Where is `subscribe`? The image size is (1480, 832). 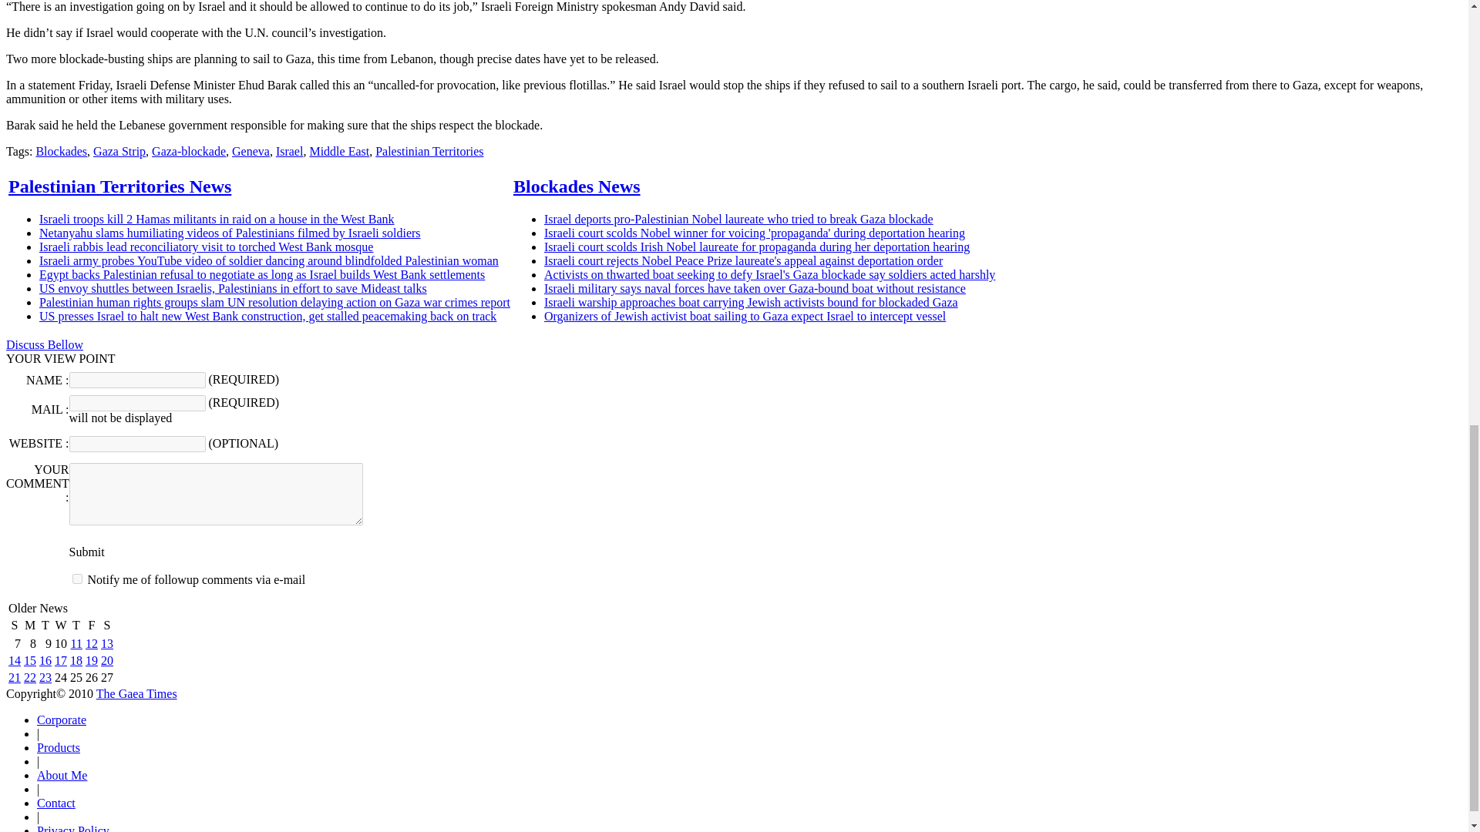
subscribe is located at coordinates (77, 579).